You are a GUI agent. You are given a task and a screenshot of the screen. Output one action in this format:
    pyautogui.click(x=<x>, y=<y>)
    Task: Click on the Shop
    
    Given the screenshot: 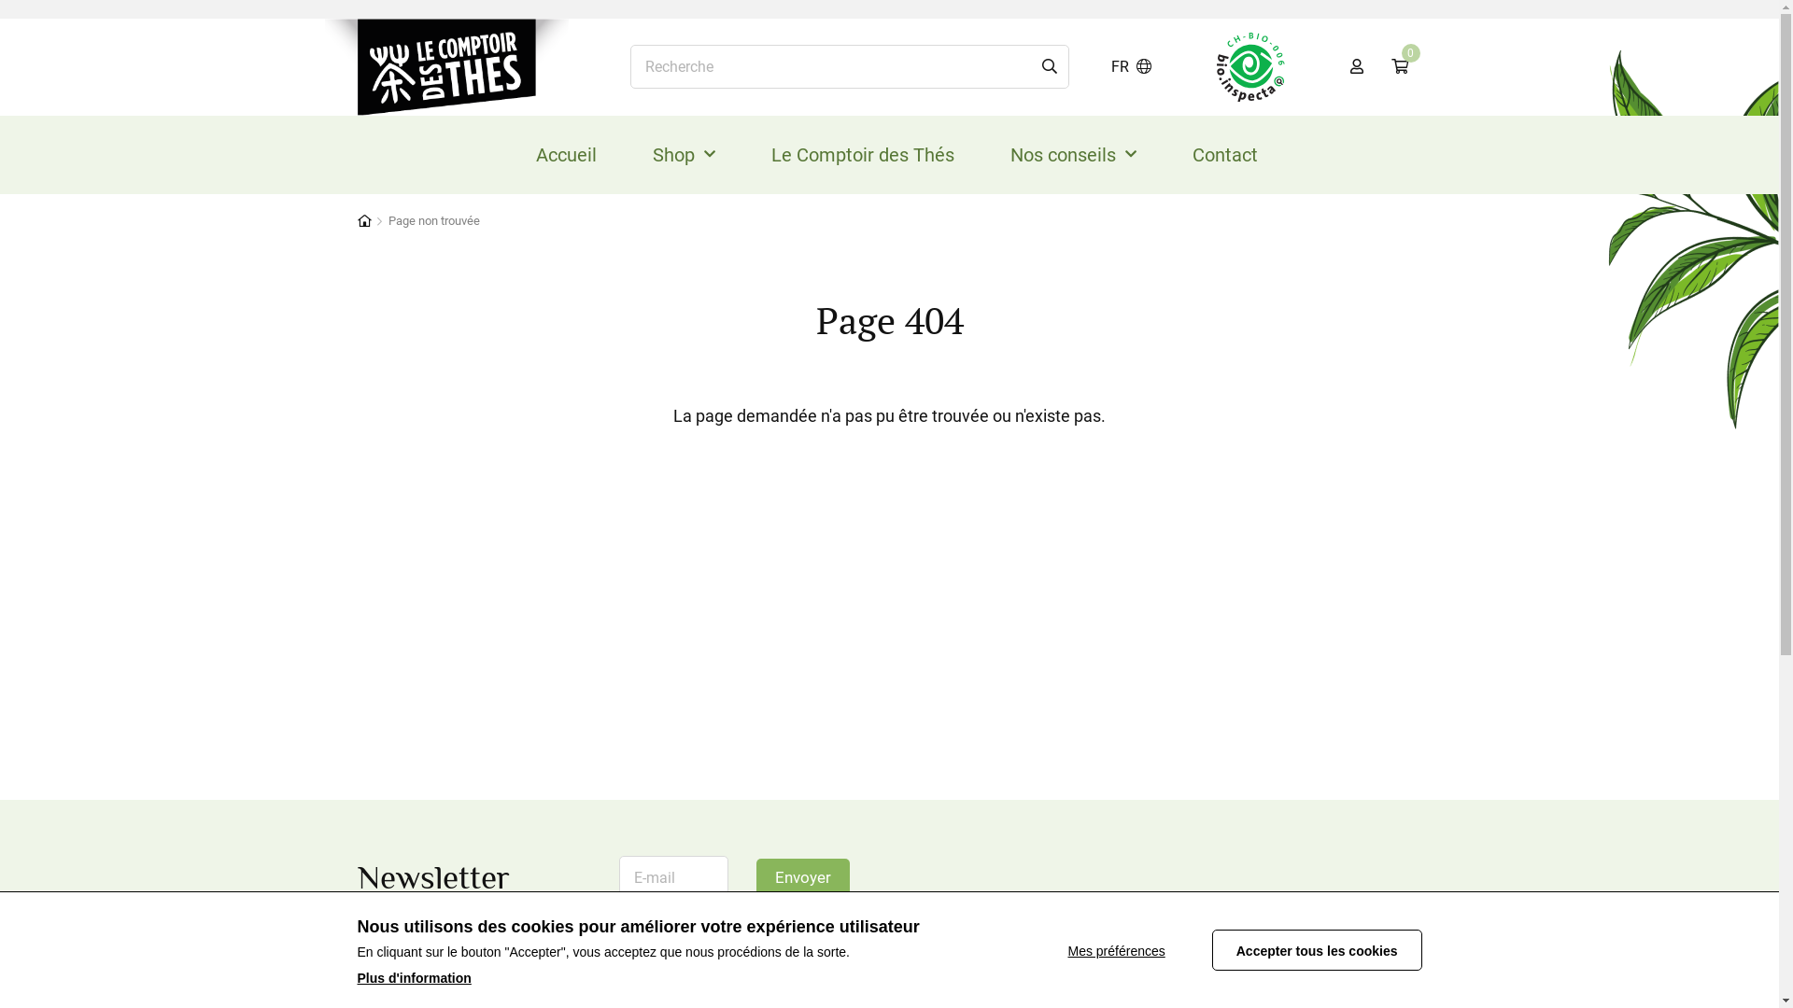 What is the action you would take?
    pyautogui.click(x=684, y=155)
    